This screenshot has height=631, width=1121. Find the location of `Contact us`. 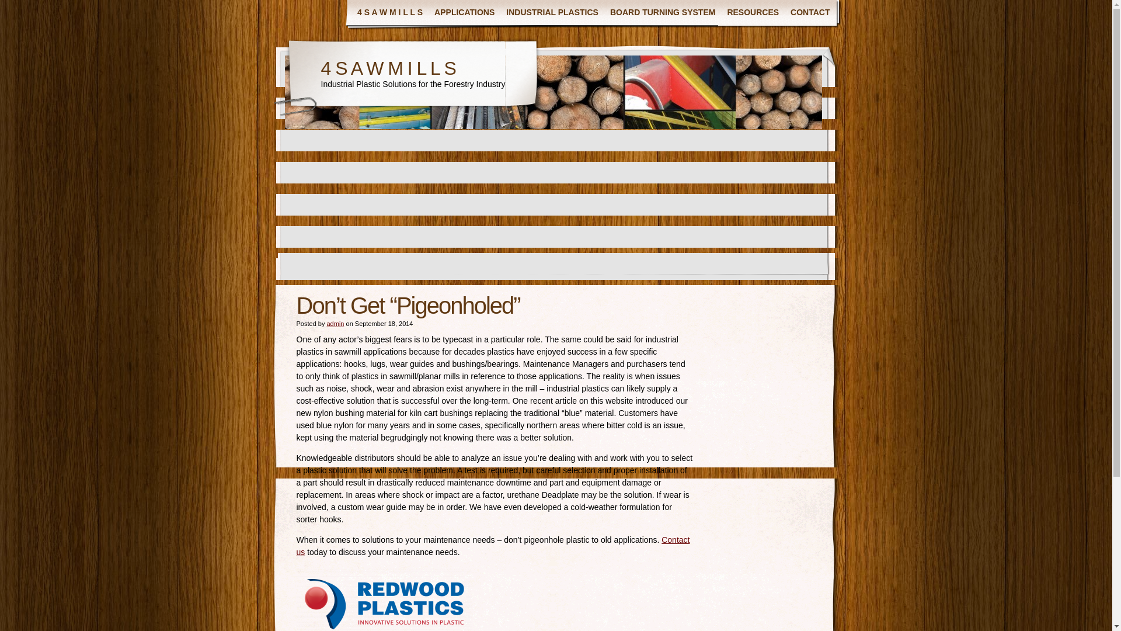

Contact us is located at coordinates (493, 546).